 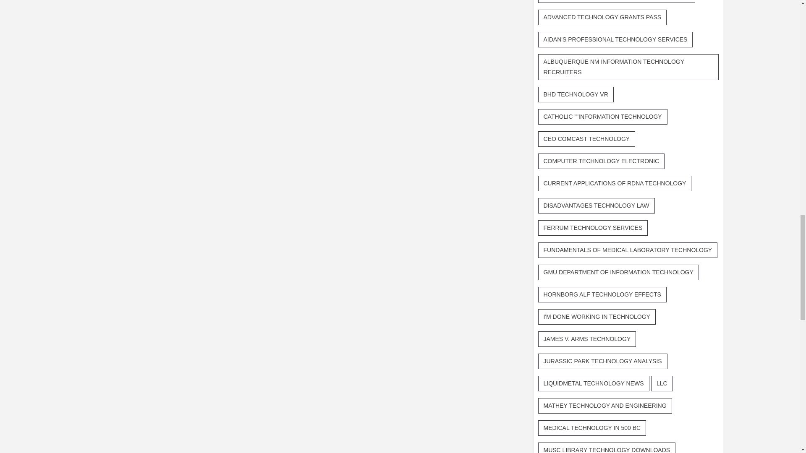 What do you see at coordinates (603, 17) in the screenshot?
I see `ADVANCED TECHNOLOGY GRANTS PASS` at bounding box center [603, 17].